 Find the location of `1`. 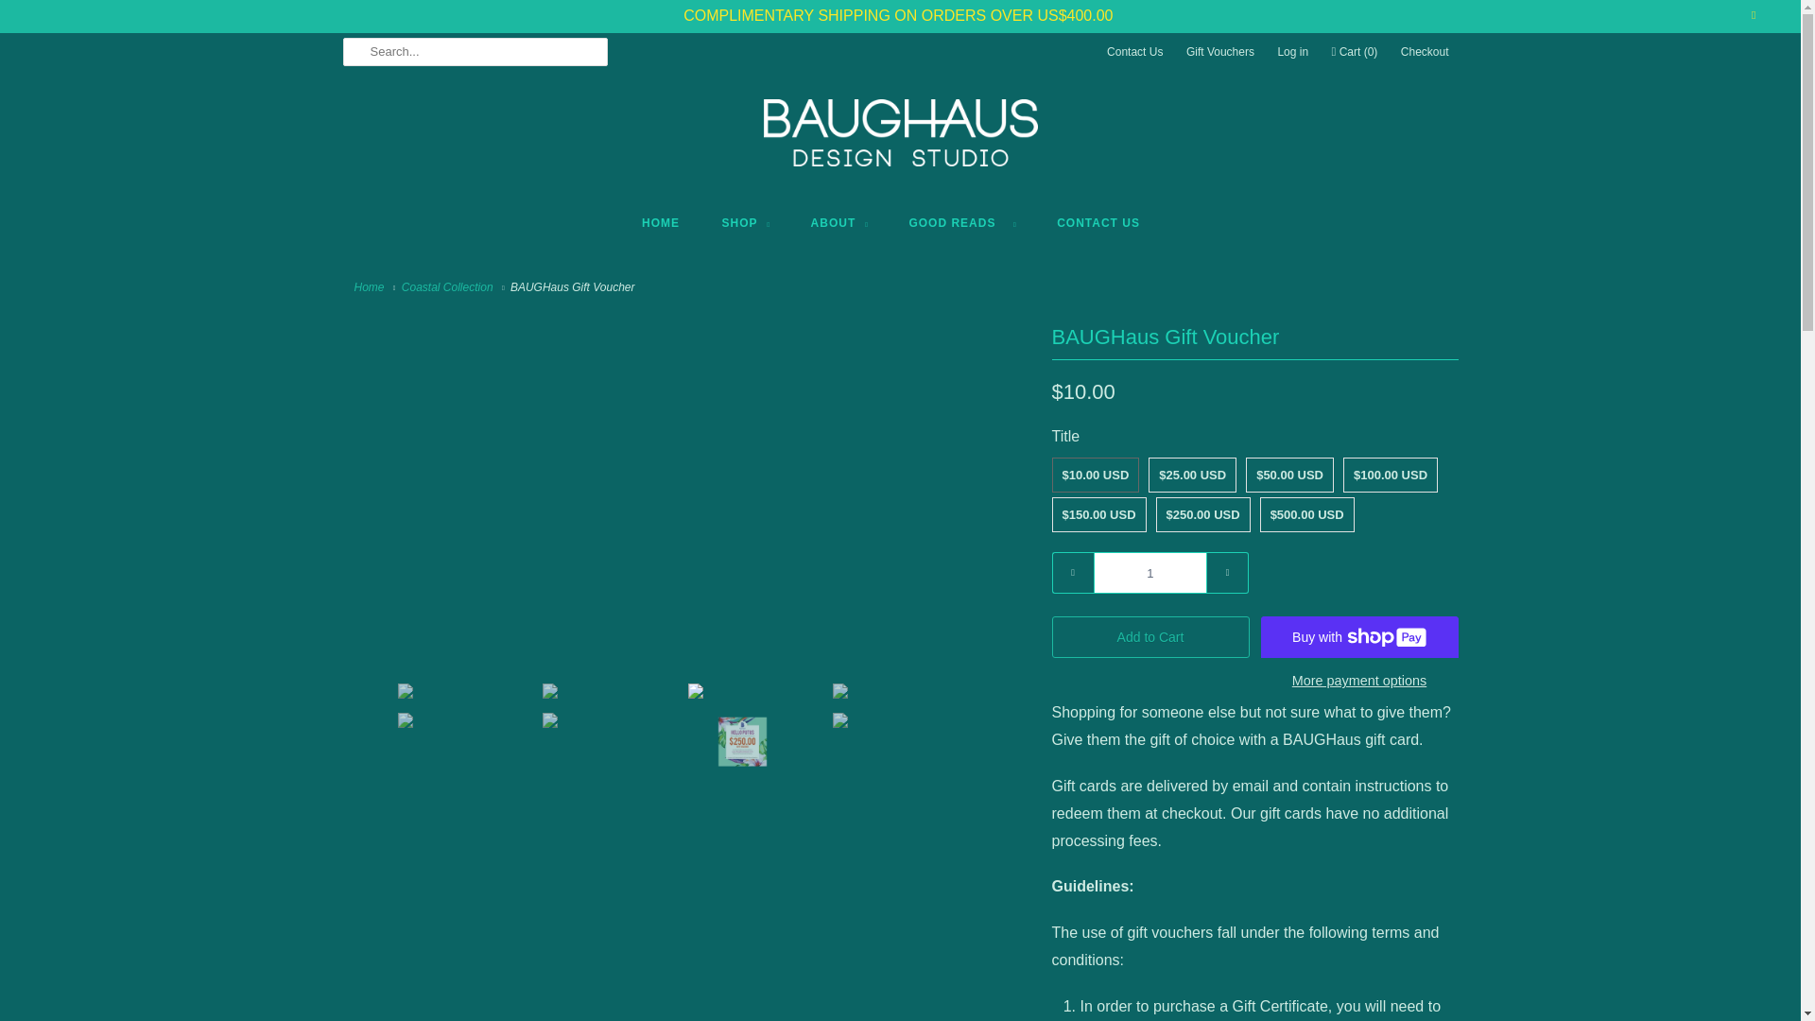

1 is located at coordinates (1149, 573).